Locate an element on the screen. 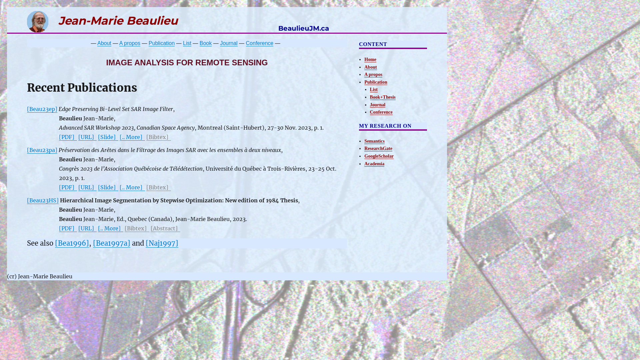  [Bibtex]   is located at coordinates (159, 137).